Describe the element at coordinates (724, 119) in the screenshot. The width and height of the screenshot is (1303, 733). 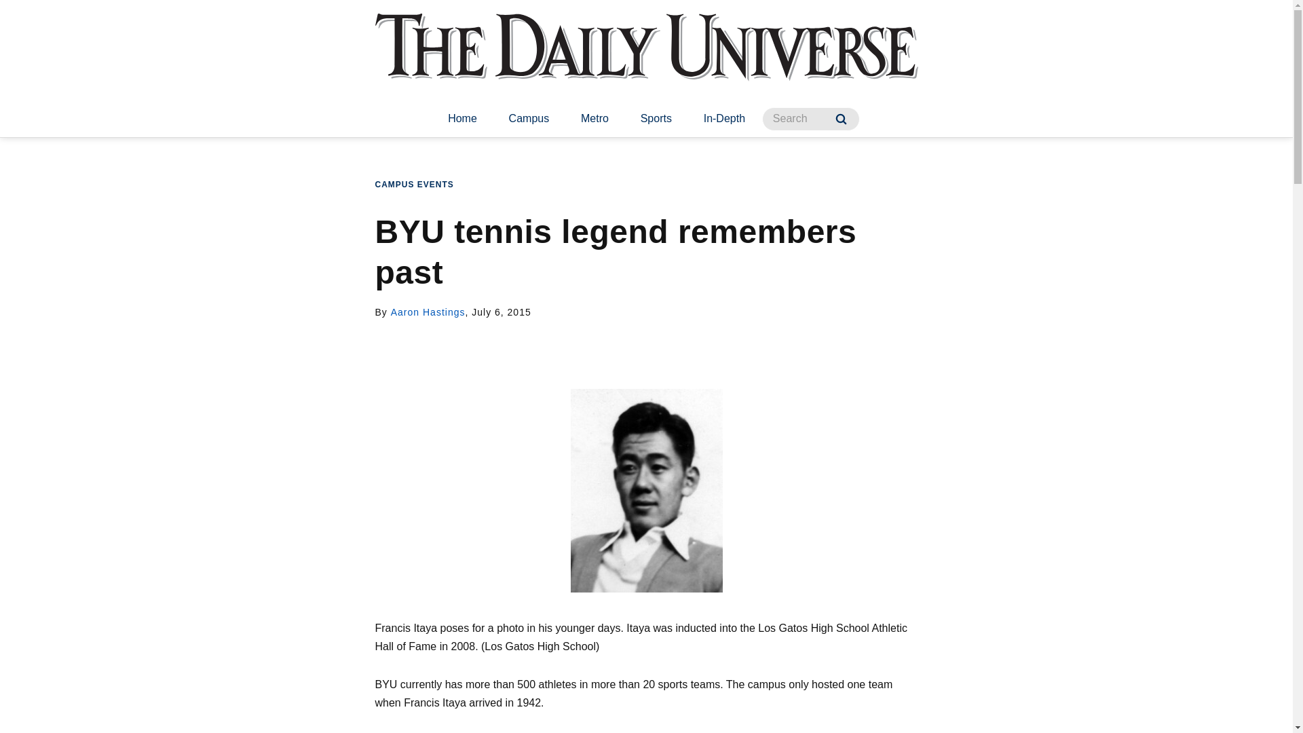
I see `In-Depth` at that location.